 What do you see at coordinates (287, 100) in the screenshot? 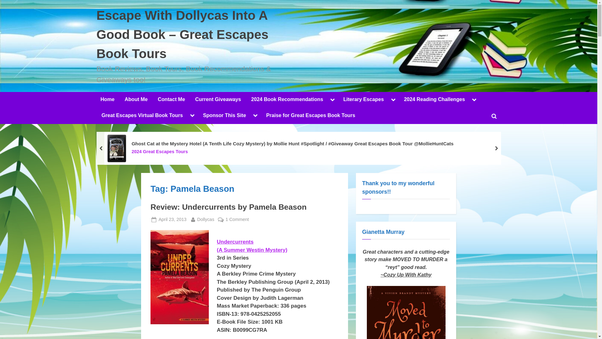
I see `2024 Book Recommendations` at bounding box center [287, 100].